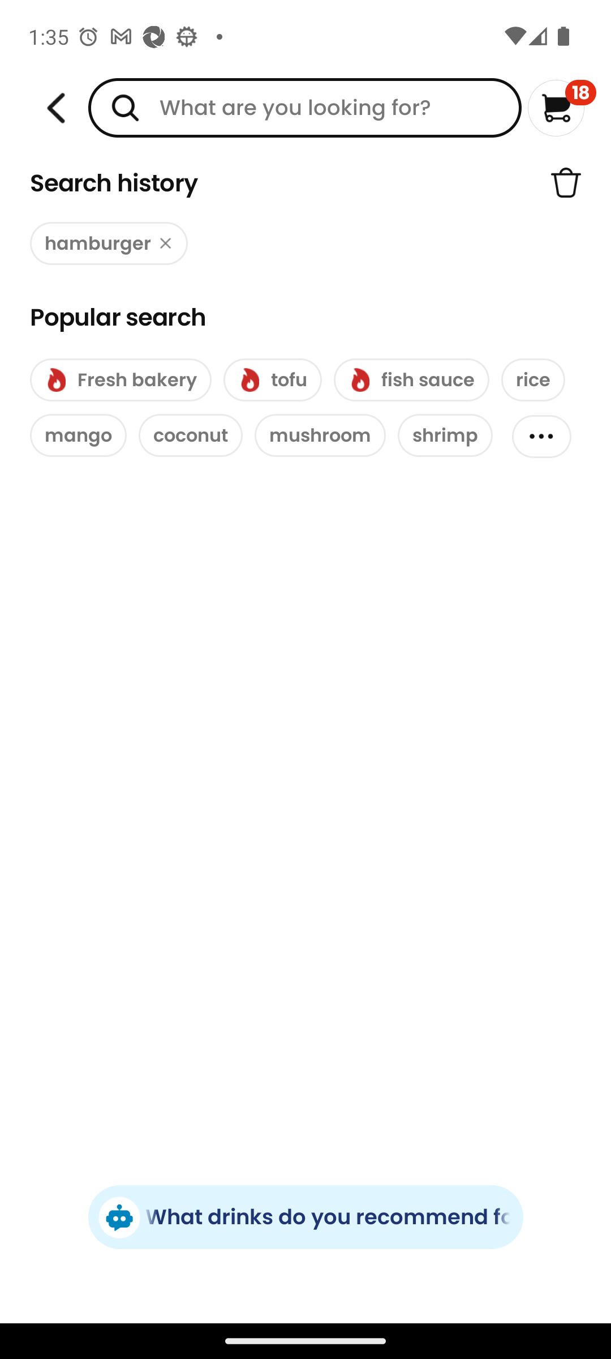 This screenshot has height=1359, width=611. What do you see at coordinates (273, 379) in the screenshot?
I see `tofu` at bounding box center [273, 379].